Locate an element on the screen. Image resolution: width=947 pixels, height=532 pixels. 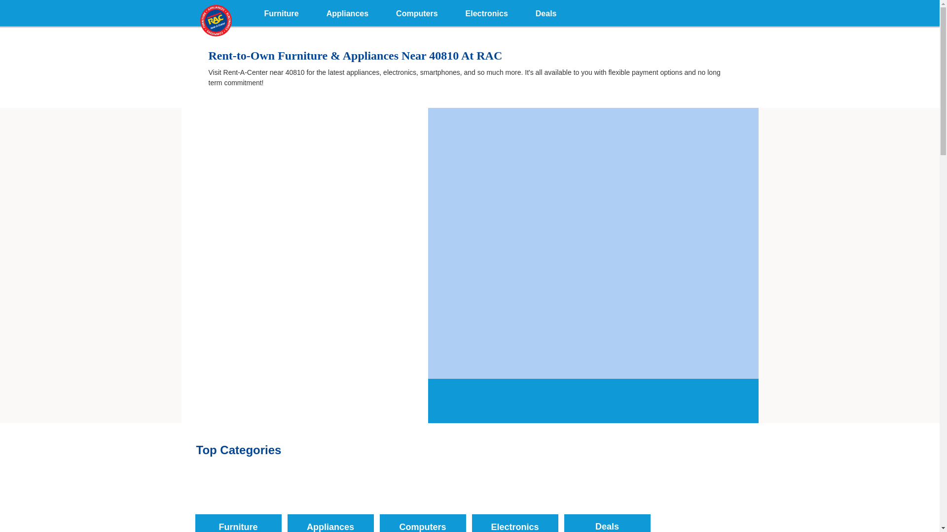
Electronics is located at coordinates (486, 12).